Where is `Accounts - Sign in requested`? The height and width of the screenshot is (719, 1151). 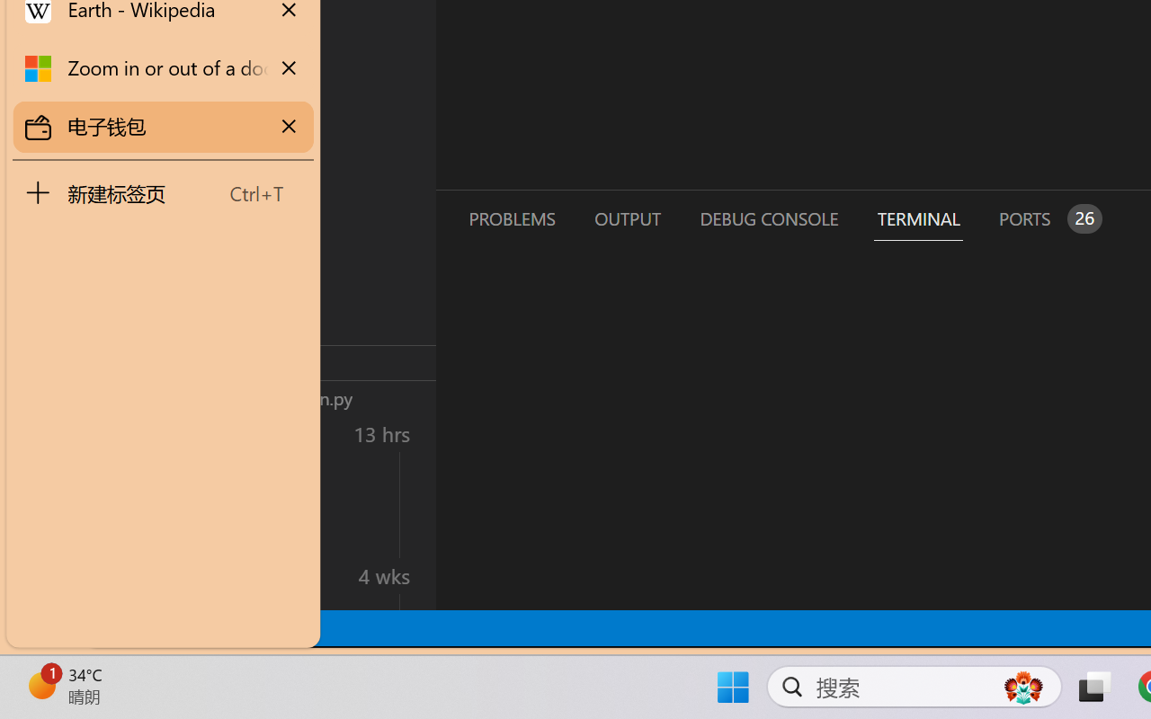
Accounts - Sign in requested is located at coordinates (122, 493).